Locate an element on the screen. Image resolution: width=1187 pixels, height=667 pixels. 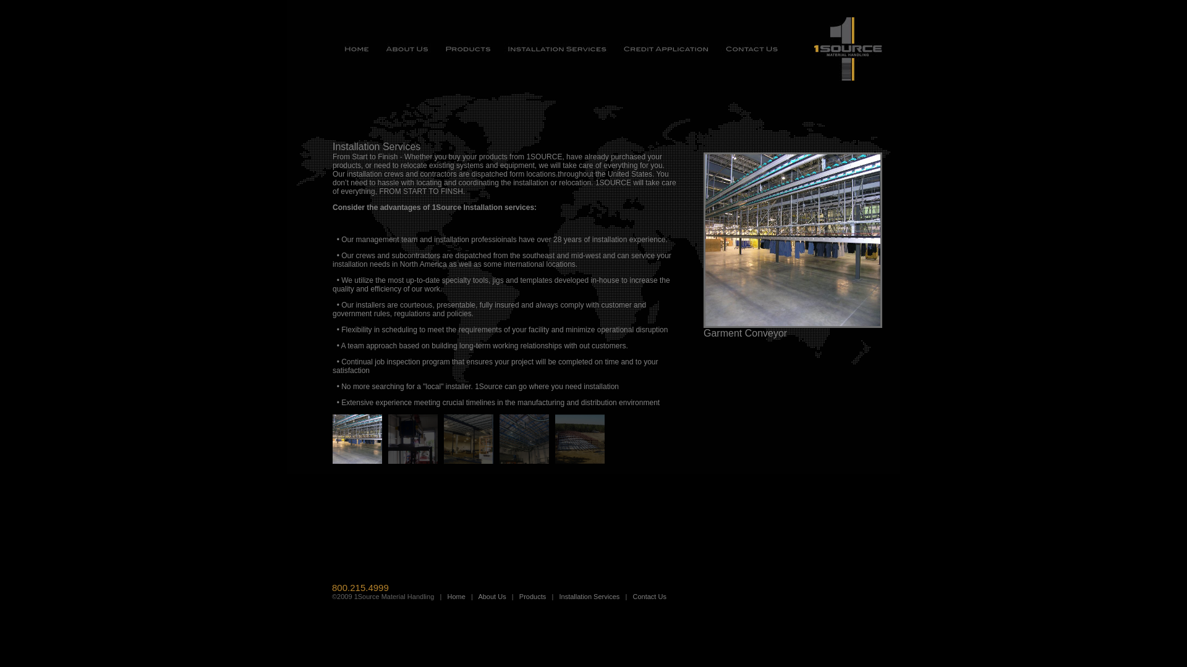
Machine Attachment is located at coordinates (413, 439).